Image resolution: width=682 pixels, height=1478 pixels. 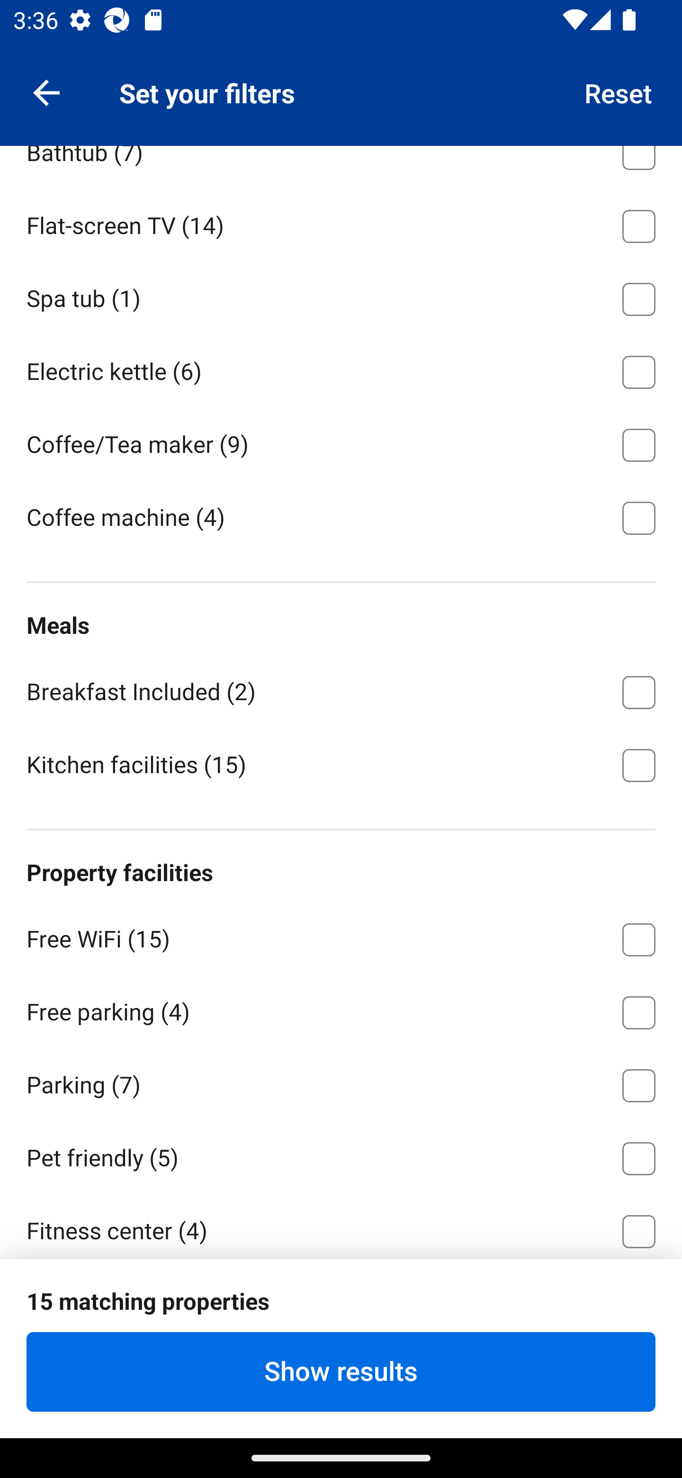 I want to click on Reset, so click(x=619, y=92).